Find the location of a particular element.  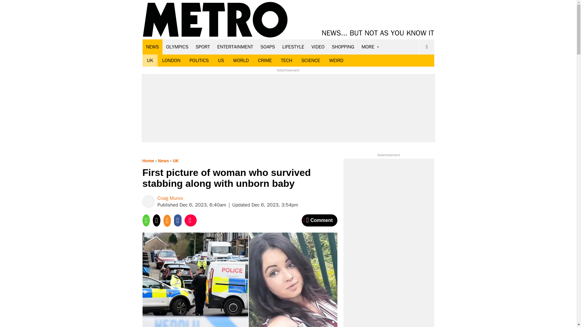

SOAPS is located at coordinates (268, 47).